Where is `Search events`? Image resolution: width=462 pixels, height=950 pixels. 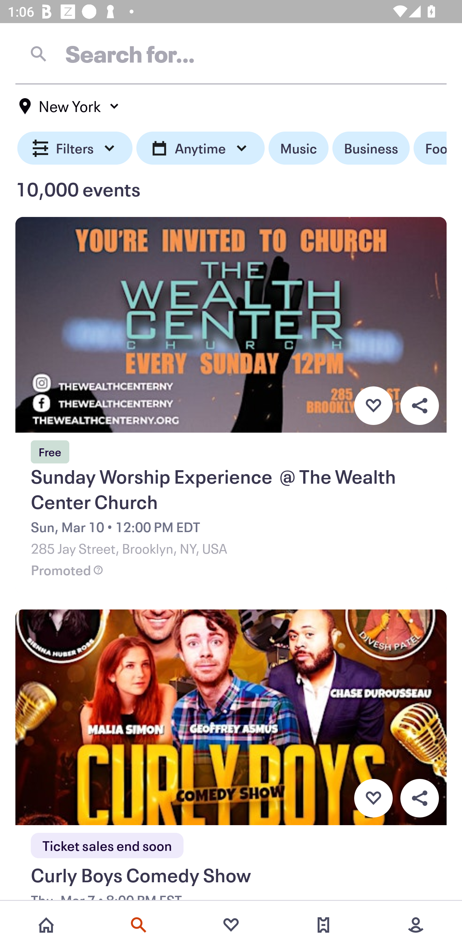
Search events is located at coordinates (139, 925).